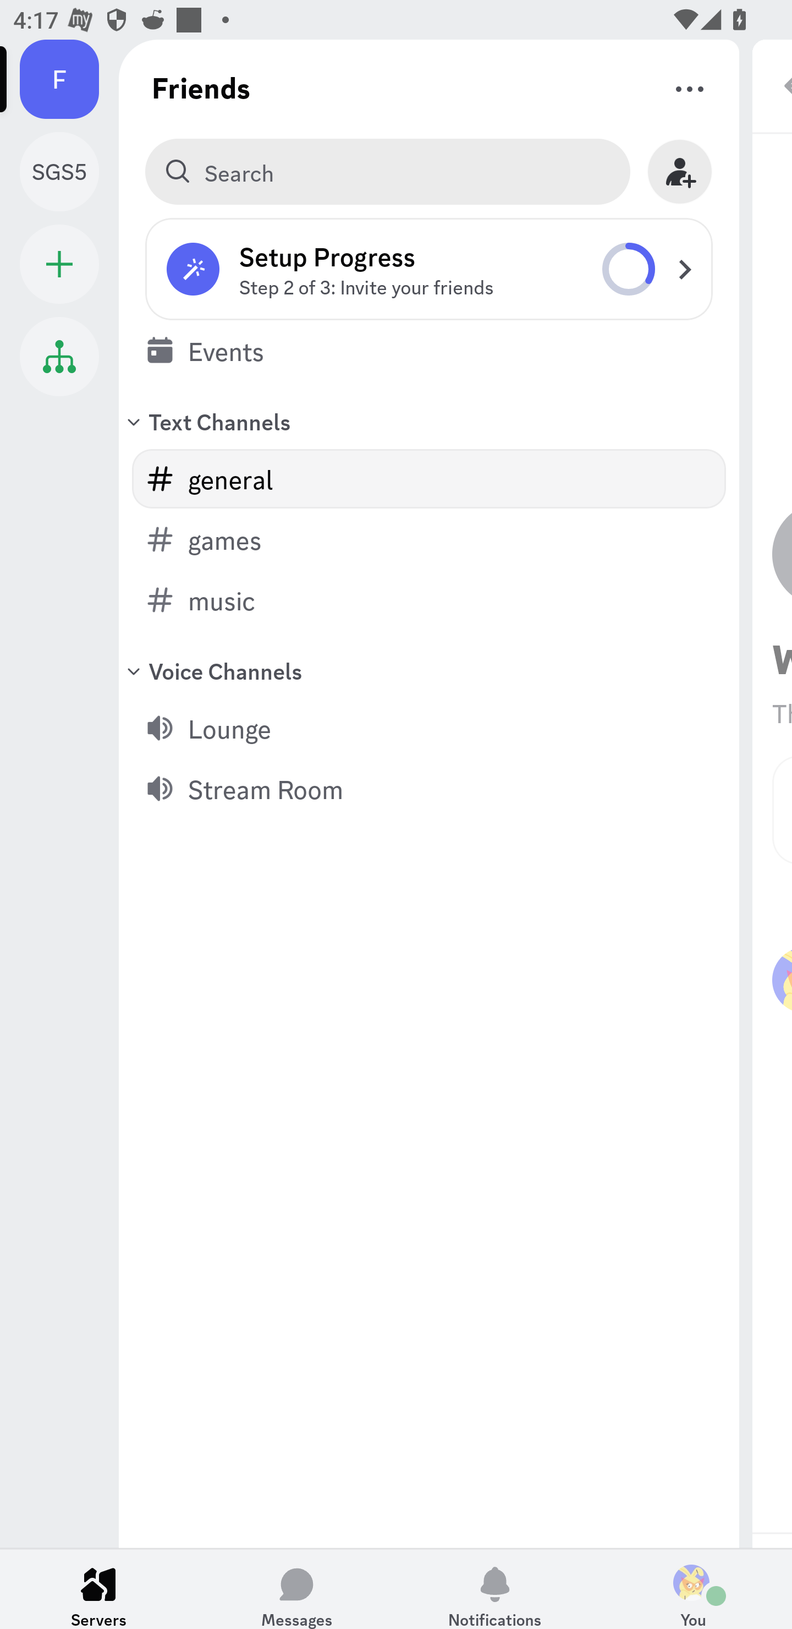 The width and height of the screenshot is (792, 1629). What do you see at coordinates (429, 539) in the screenshot?
I see `games (text channel) games` at bounding box center [429, 539].